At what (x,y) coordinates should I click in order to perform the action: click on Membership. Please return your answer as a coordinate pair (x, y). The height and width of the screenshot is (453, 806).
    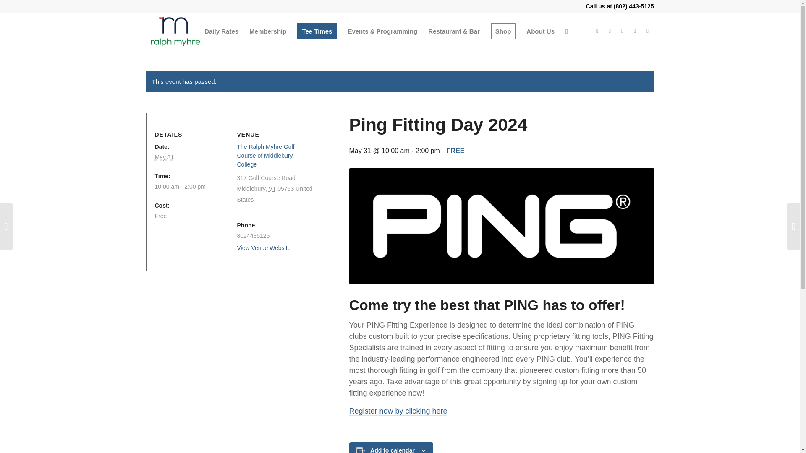
    Looking at the image, I should click on (268, 31).